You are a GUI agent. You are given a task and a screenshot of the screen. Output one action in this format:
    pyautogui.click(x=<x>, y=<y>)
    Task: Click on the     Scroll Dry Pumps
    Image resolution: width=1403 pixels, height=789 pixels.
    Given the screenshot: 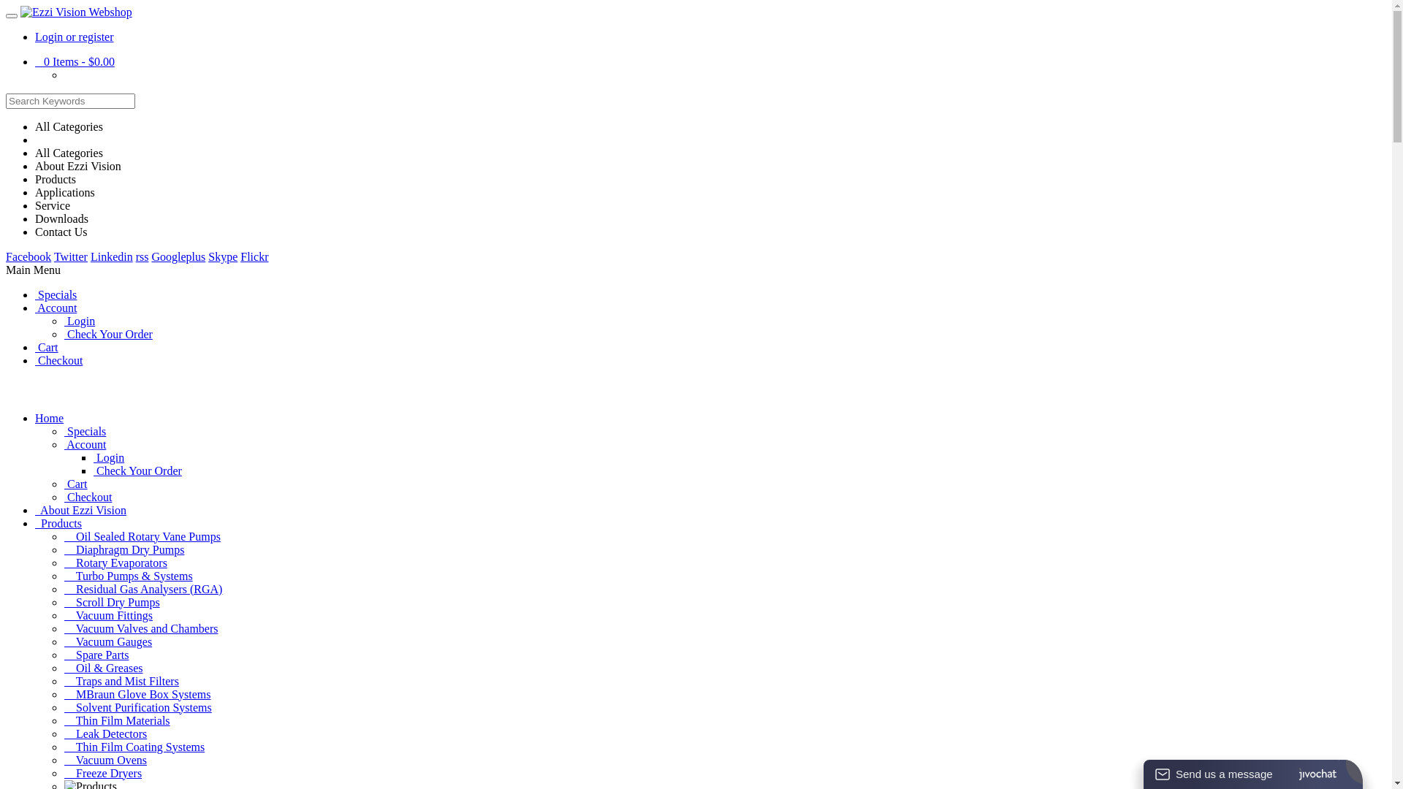 What is the action you would take?
    pyautogui.click(x=113, y=602)
    